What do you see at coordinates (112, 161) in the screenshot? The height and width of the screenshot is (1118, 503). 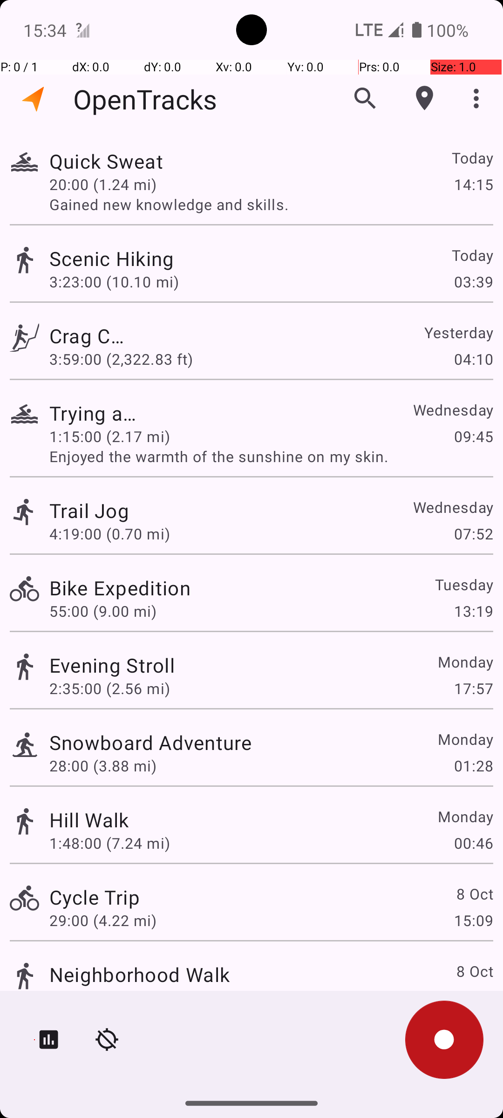 I see `Quick Sweat` at bounding box center [112, 161].